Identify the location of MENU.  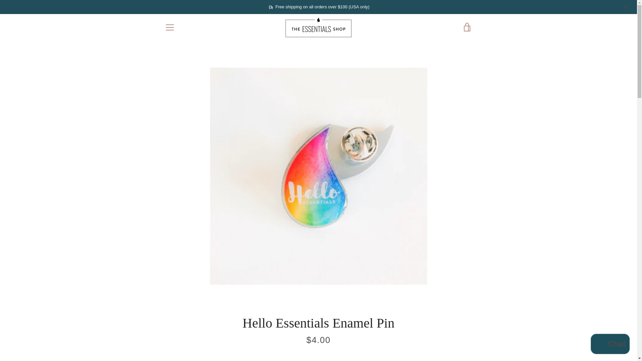
(169, 27).